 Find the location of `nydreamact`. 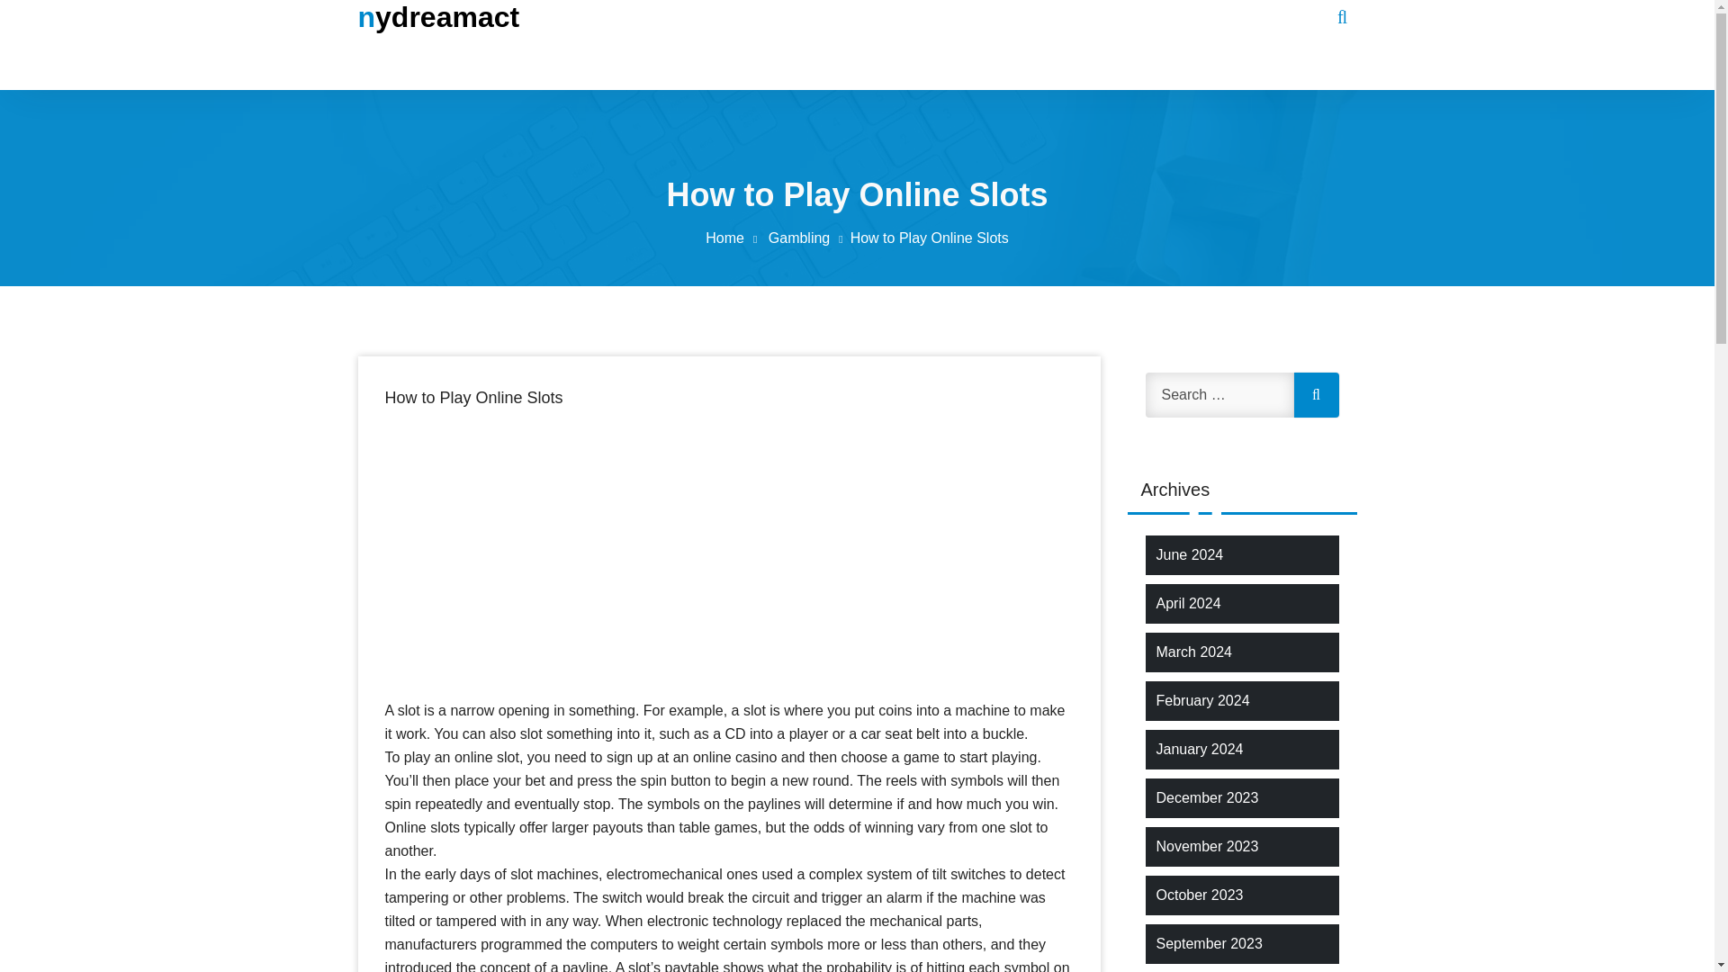

nydreamact is located at coordinates (438, 16).